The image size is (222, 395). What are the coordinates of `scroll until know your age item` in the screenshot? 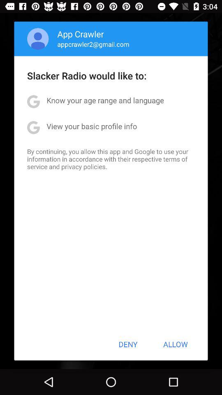 It's located at (105, 100).